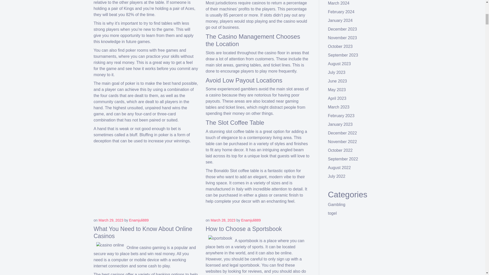 This screenshot has width=489, height=275. I want to click on How to Choose a Sportsbook, so click(244, 229).